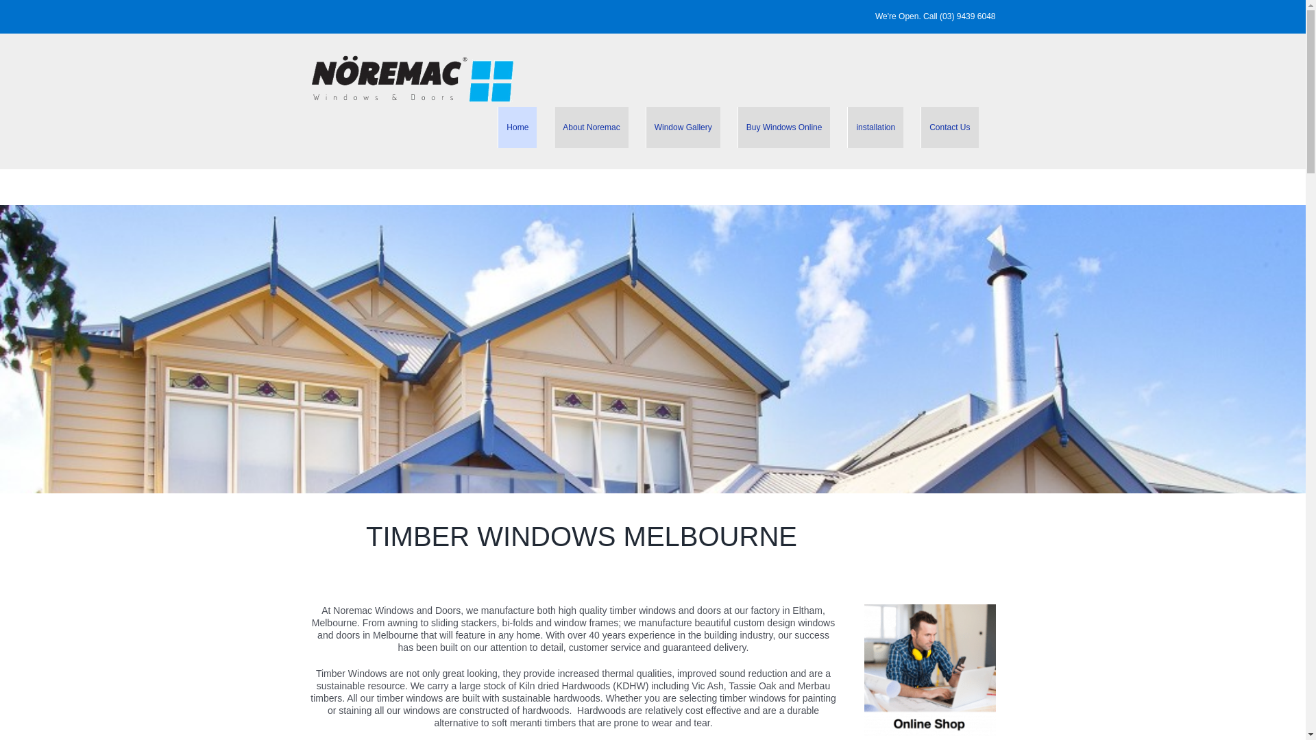 The height and width of the screenshot is (740, 1316). I want to click on Contact Us, so click(949, 127).